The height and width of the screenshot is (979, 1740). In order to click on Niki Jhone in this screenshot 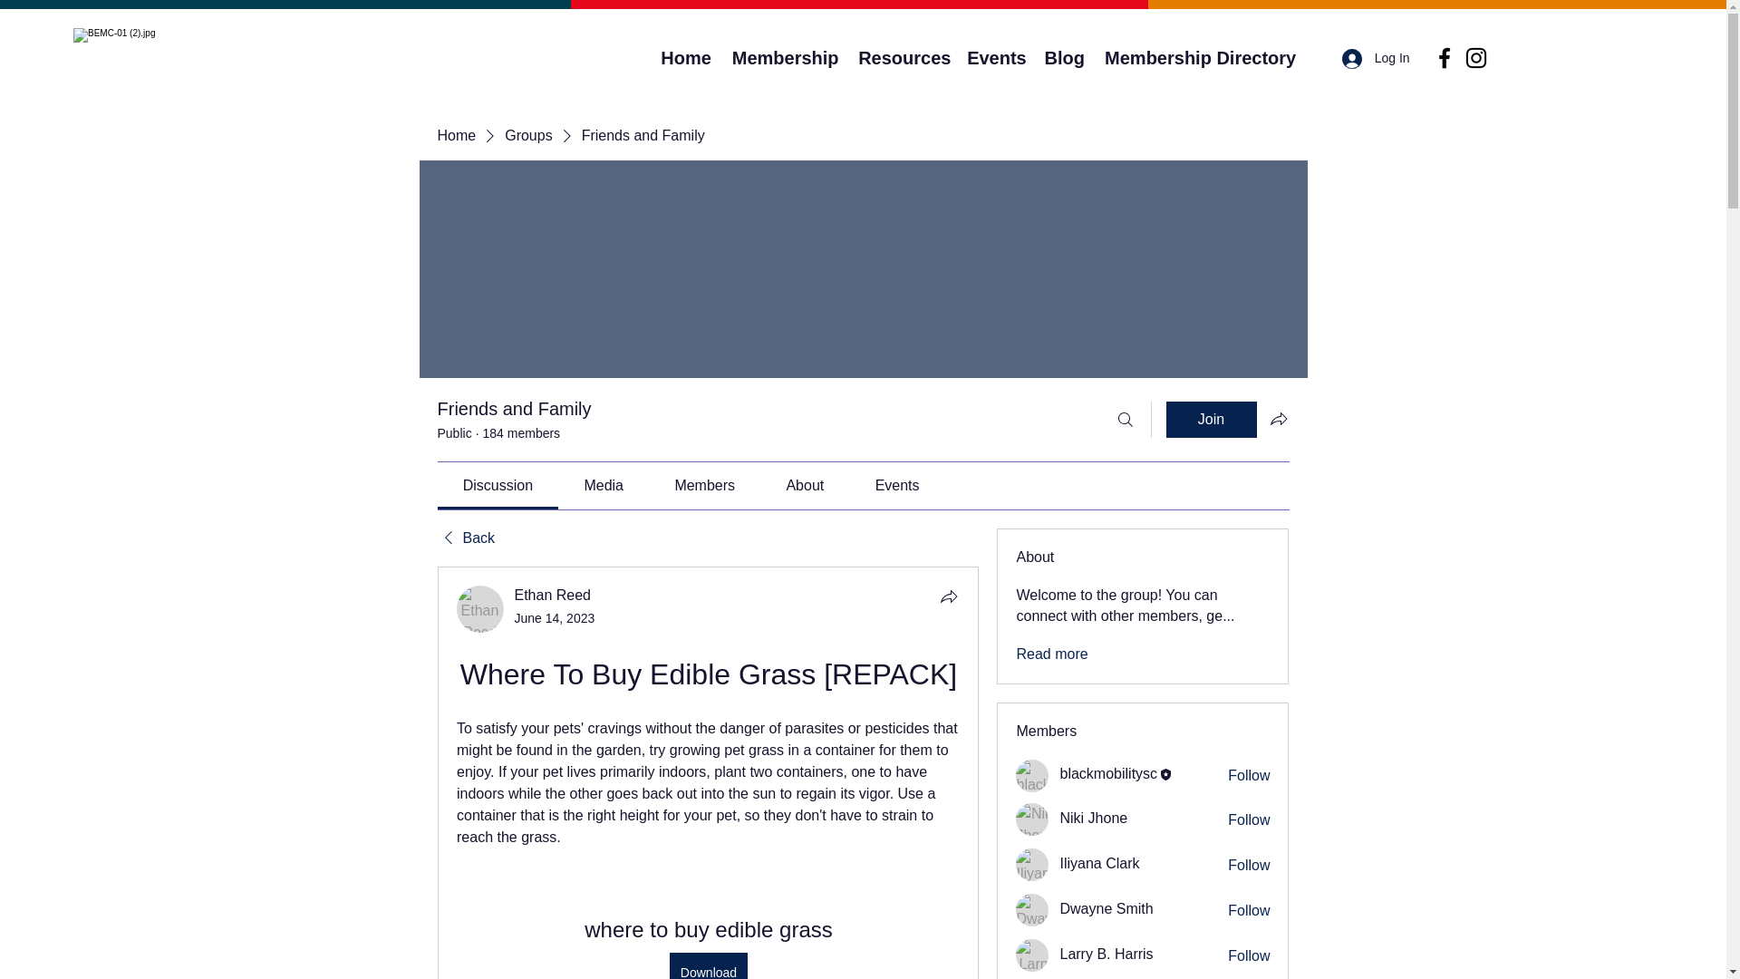, I will do `click(1032, 819)`.